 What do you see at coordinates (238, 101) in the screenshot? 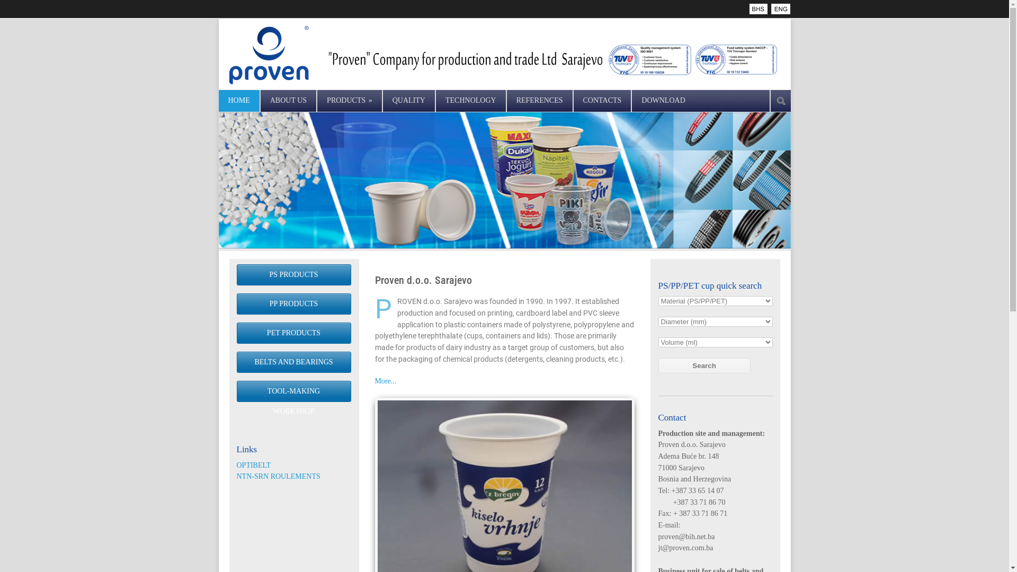
I see `HOME` at bounding box center [238, 101].